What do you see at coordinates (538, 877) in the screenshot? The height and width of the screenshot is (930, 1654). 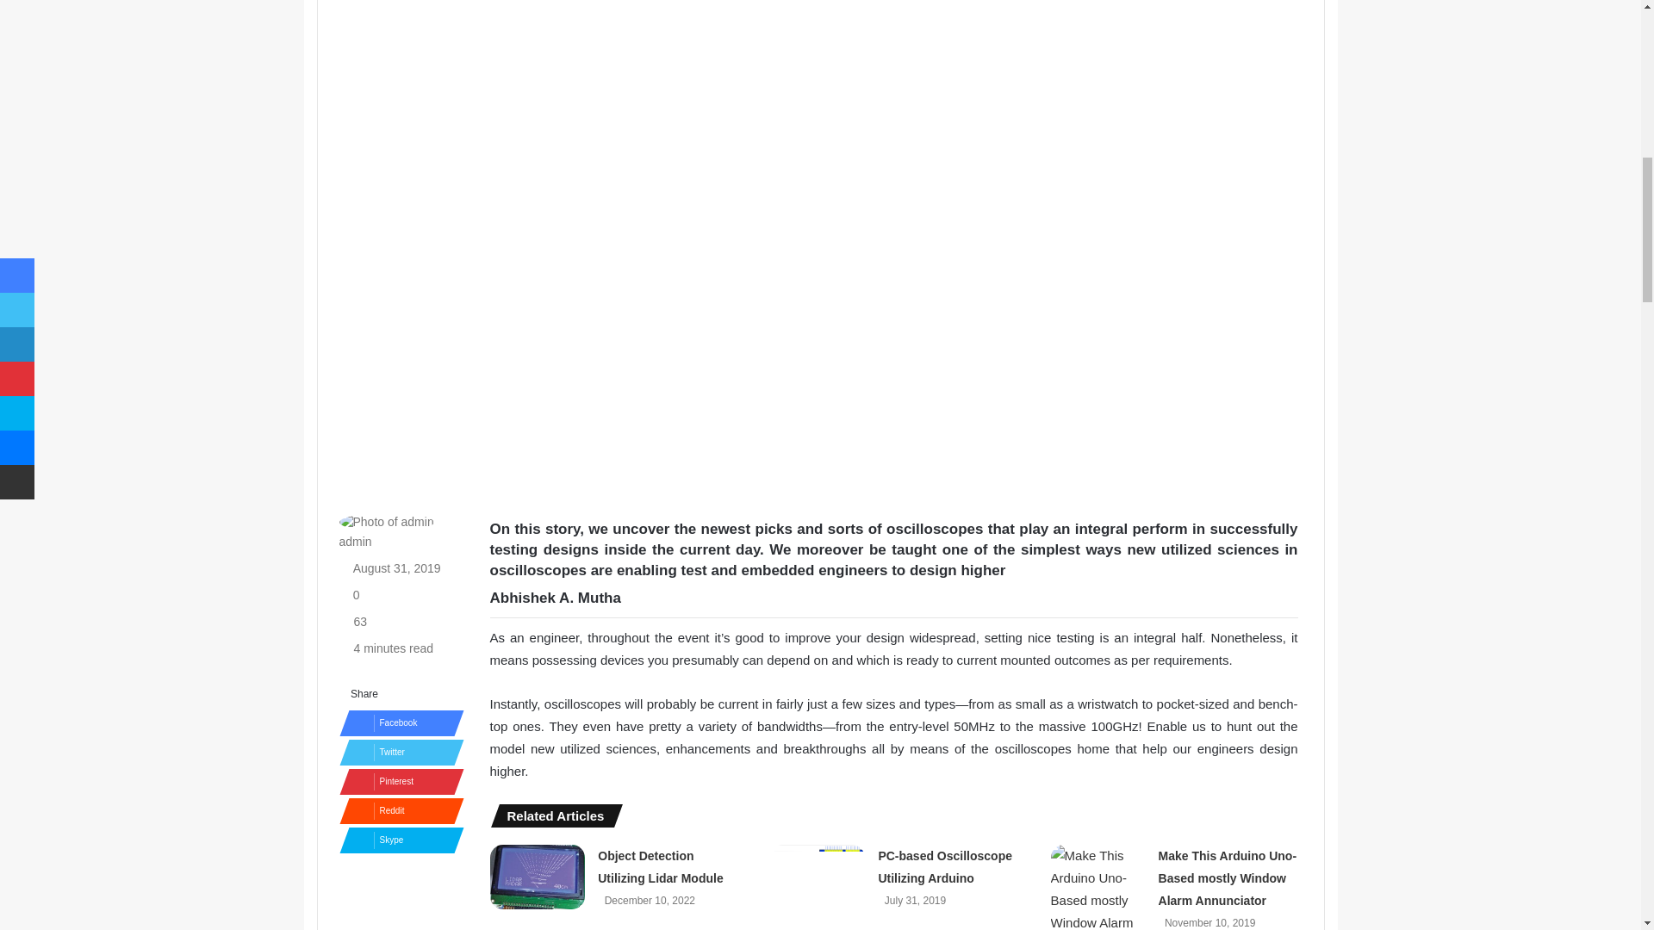 I see `1670635809 Object Detection Using Lidar Module` at bounding box center [538, 877].